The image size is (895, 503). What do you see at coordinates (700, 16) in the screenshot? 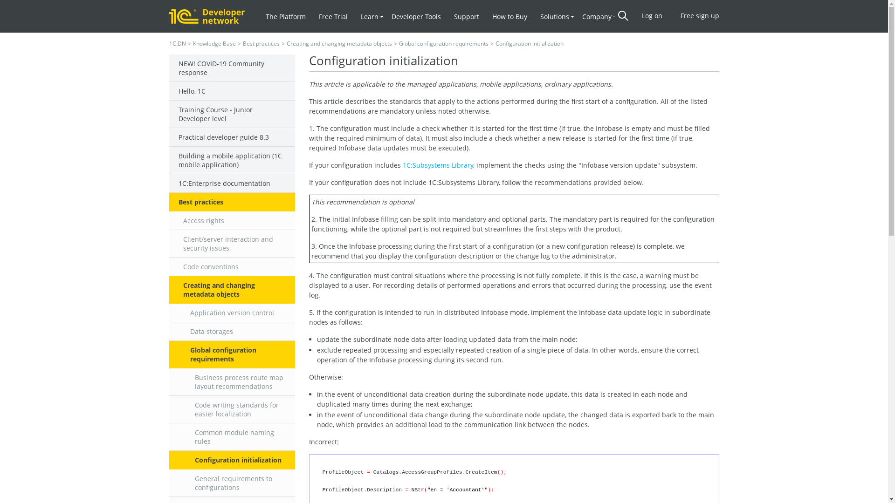
I see `Free sign up` at bounding box center [700, 16].